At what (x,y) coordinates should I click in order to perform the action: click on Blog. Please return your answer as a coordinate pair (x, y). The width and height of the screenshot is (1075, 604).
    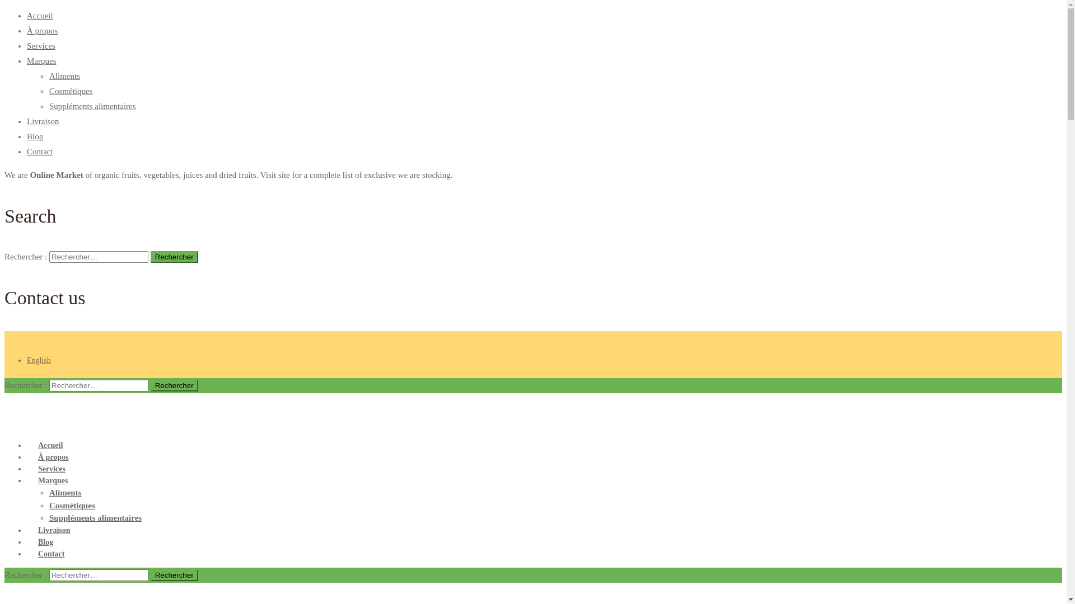
    Looking at the image, I should click on (35, 136).